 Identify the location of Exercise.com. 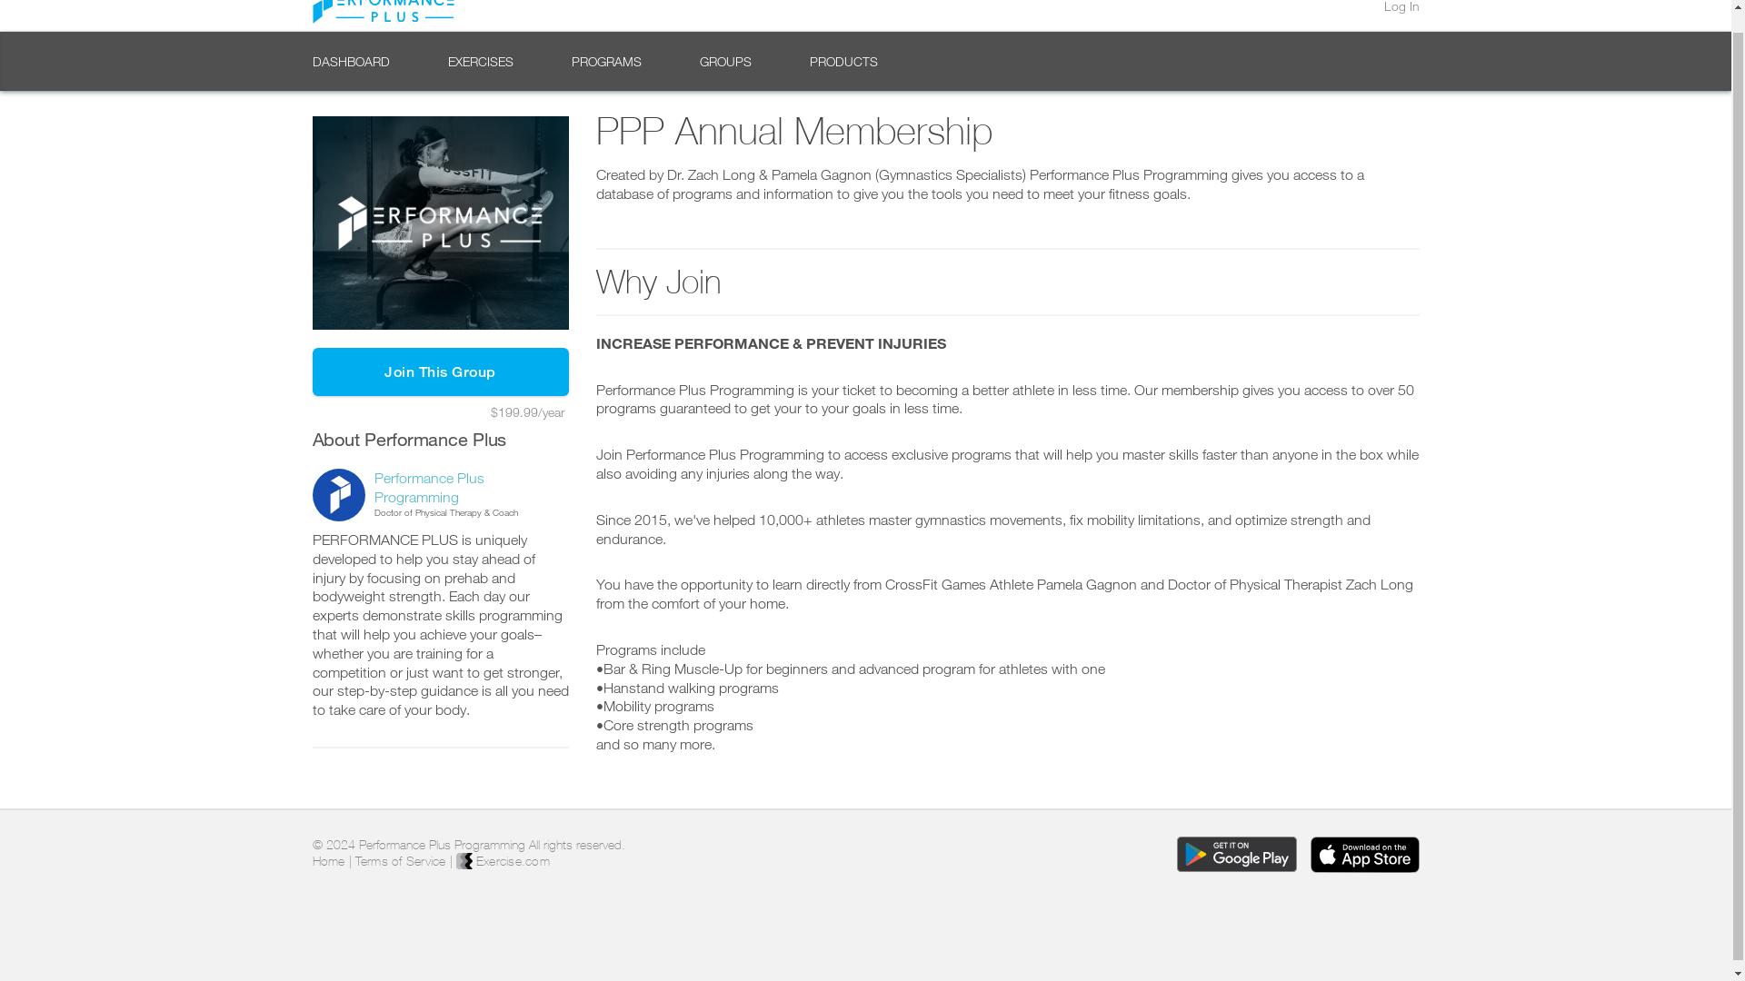
(502, 860).